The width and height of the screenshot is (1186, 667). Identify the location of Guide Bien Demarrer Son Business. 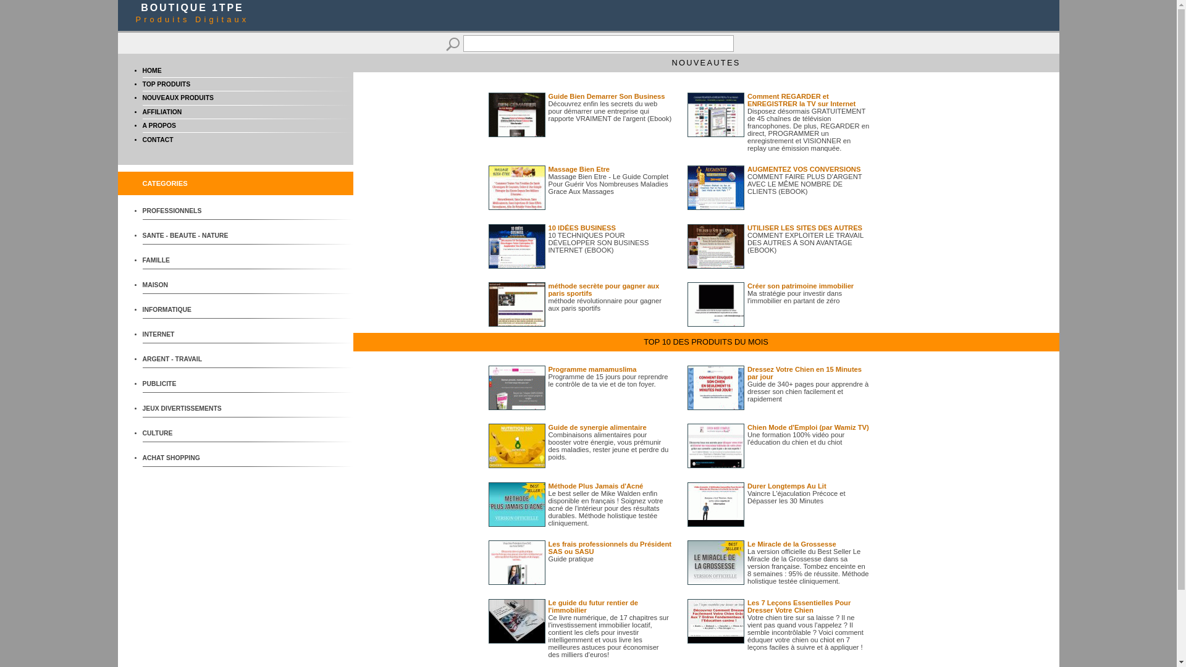
(607, 96).